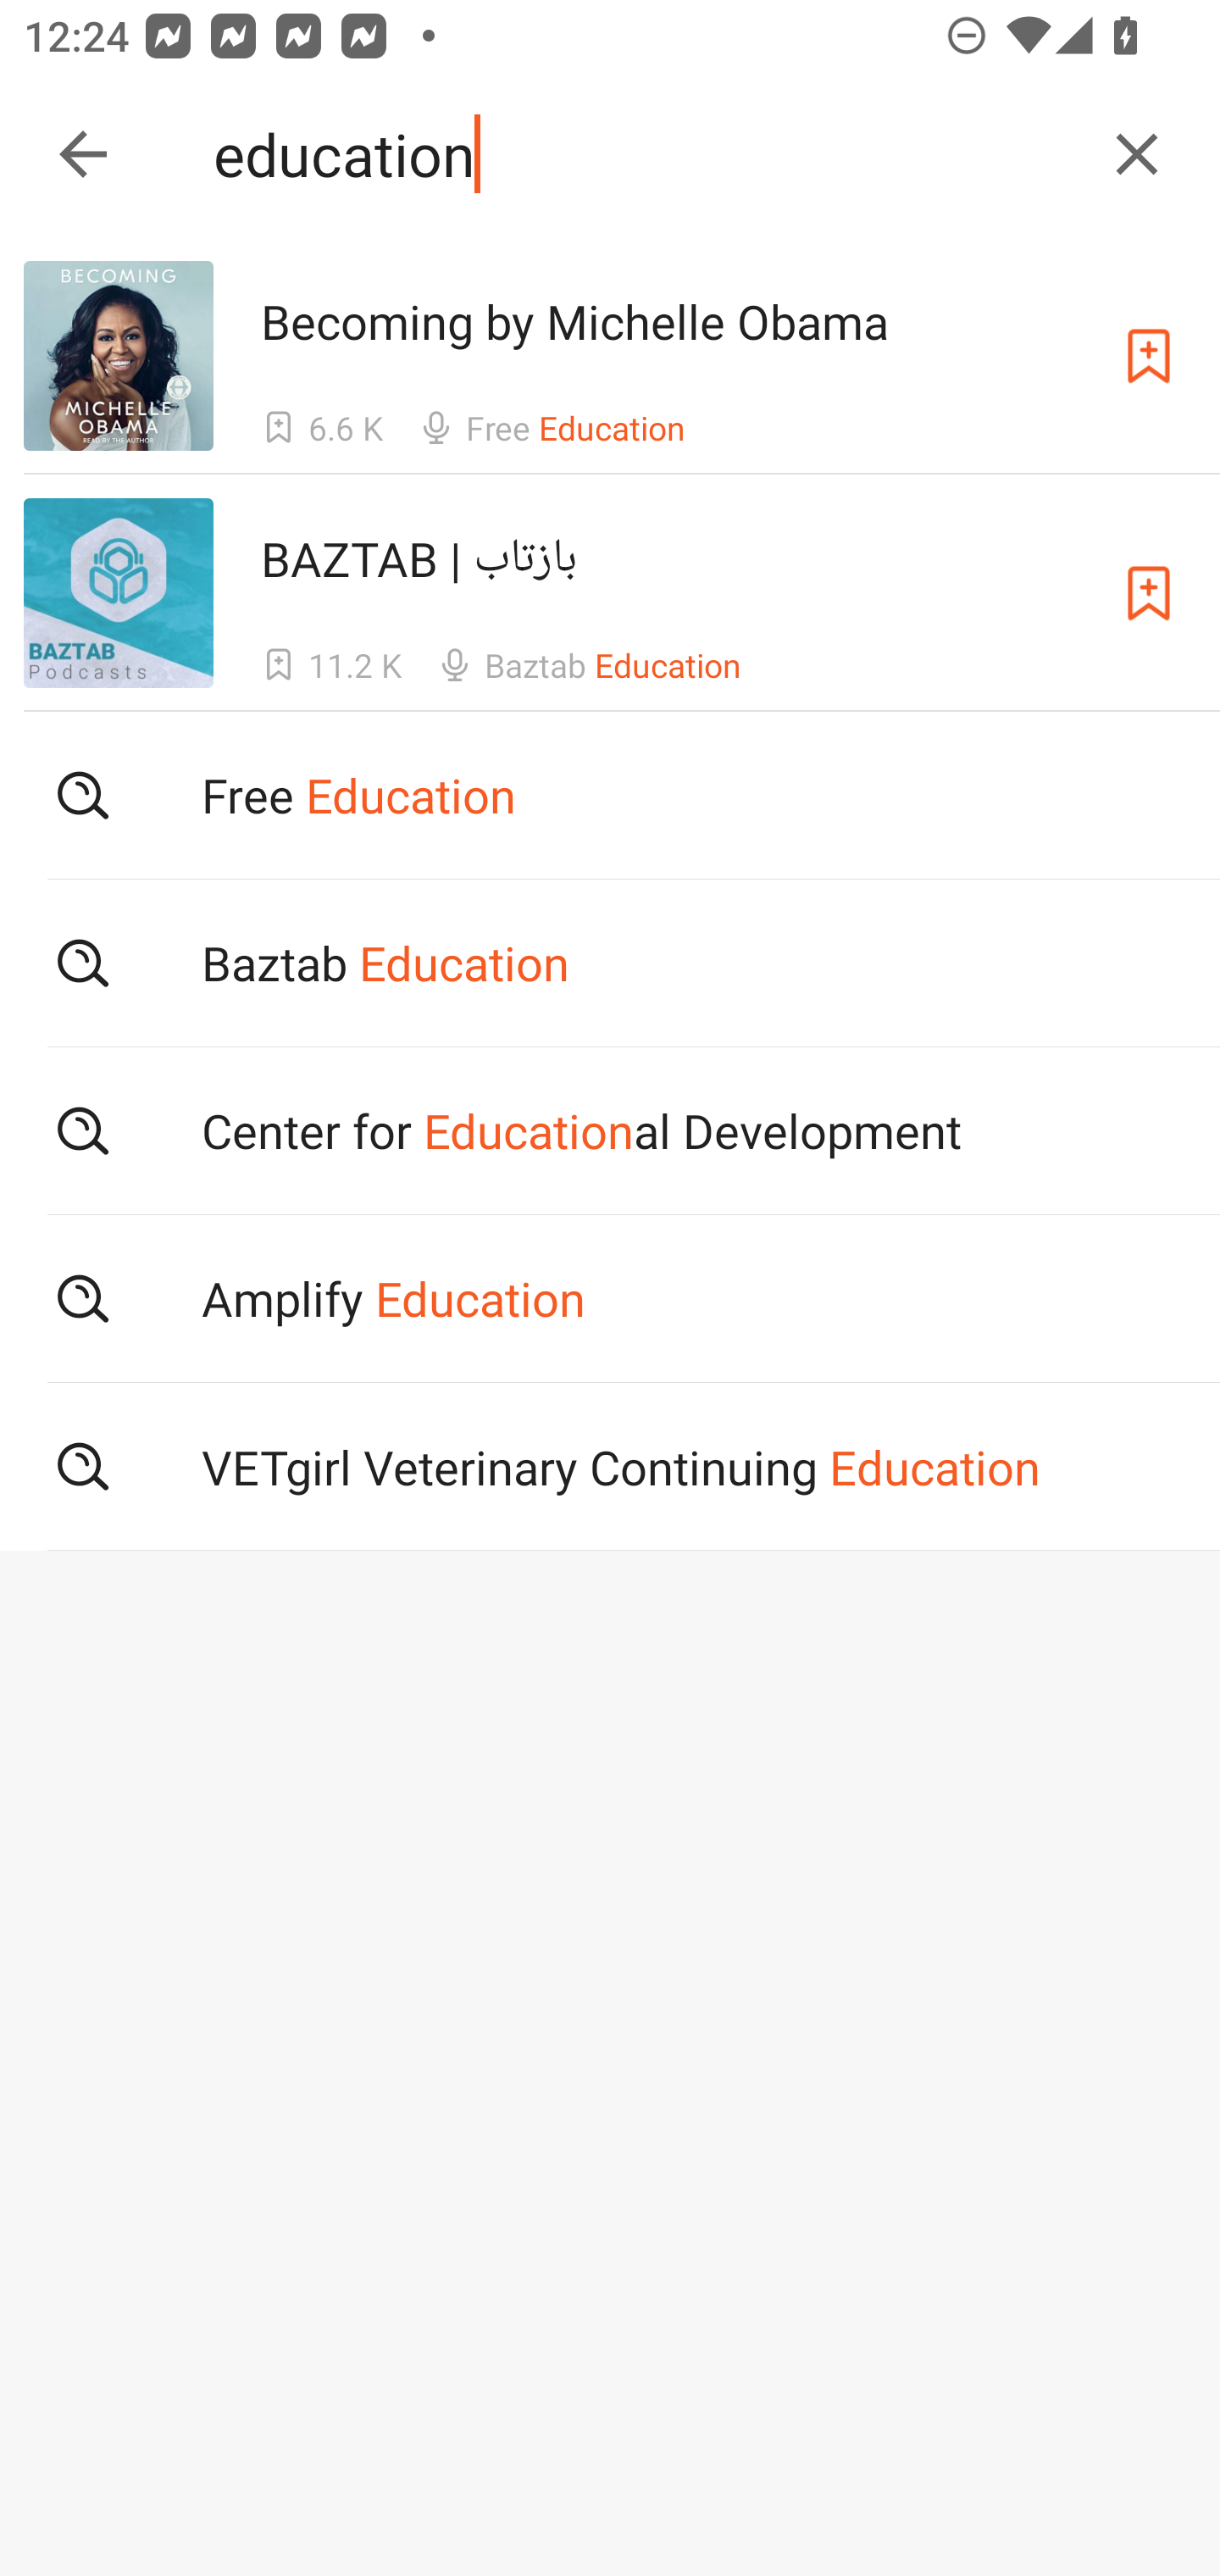 Image resolution: width=1220 pixels, height=2576 pixels. Describe the element at coordinates (610, 962) in the screenshot. I see ` Baztab Education` at that location.